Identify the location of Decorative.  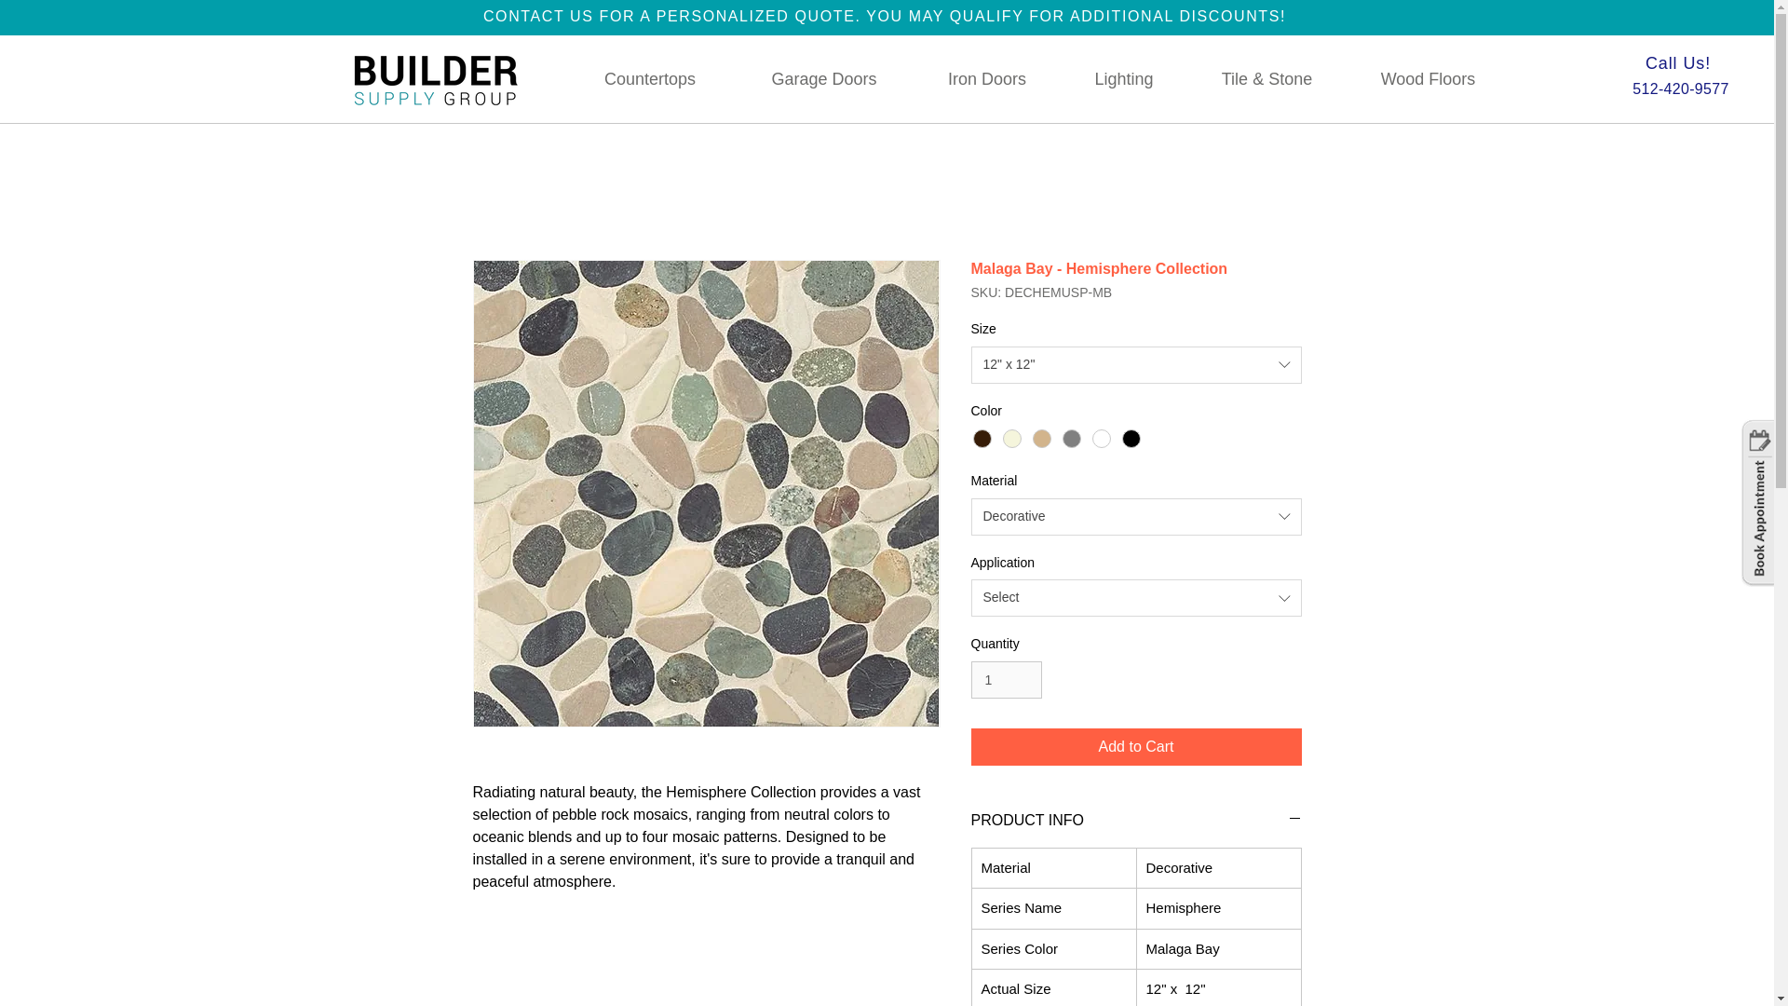
(1136, 516).